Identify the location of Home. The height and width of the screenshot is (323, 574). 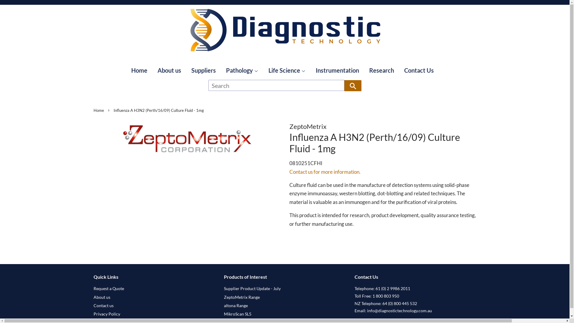
(142, 70).